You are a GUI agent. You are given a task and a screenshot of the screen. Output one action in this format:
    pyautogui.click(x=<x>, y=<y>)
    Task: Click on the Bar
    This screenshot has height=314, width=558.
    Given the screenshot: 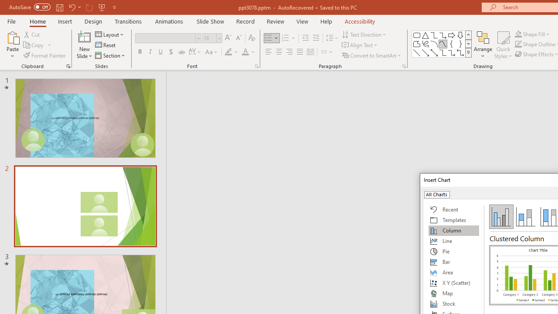 What is the action you would take?
    pyautogui.click(x=454, y=262)
    